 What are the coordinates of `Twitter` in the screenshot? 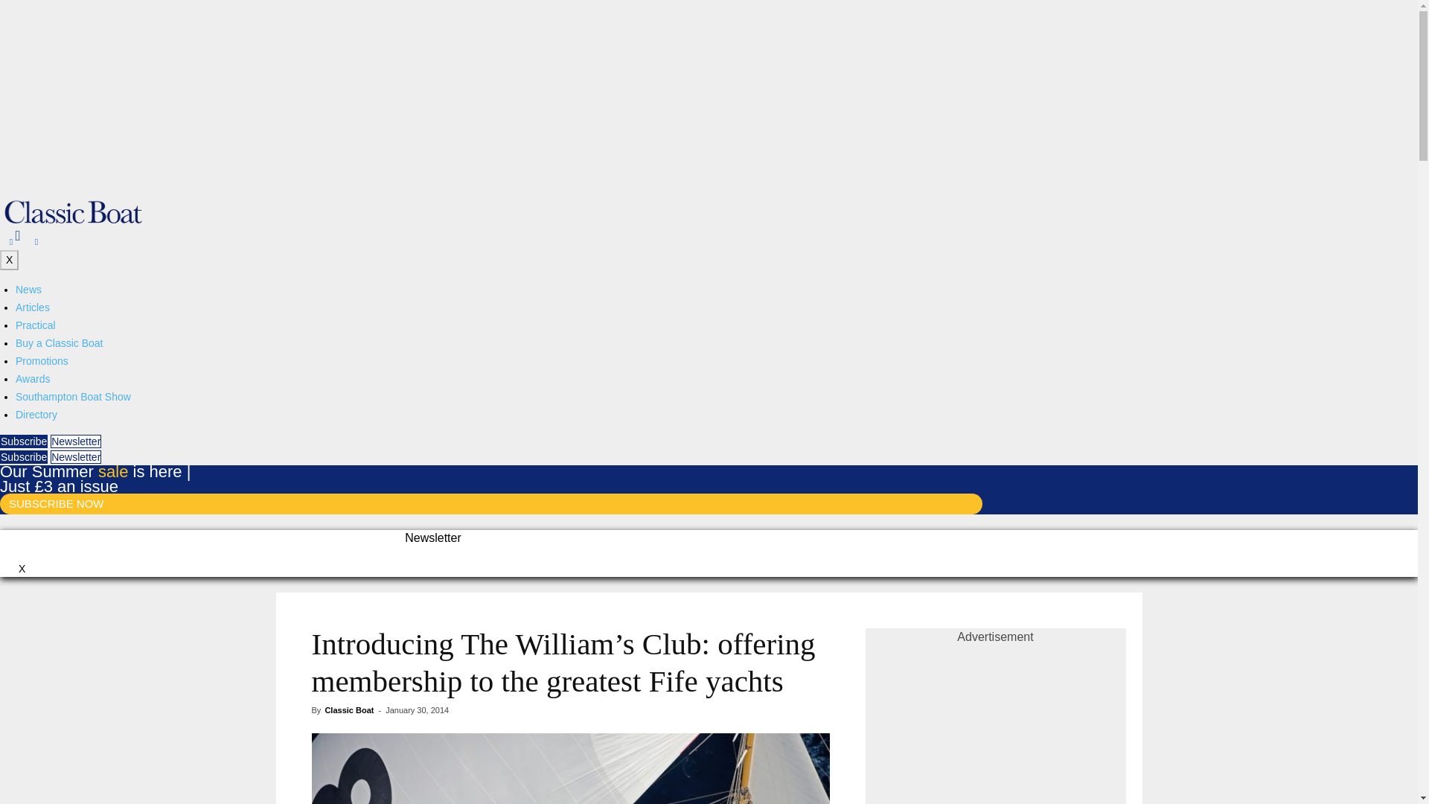 It's located at (36, 241).